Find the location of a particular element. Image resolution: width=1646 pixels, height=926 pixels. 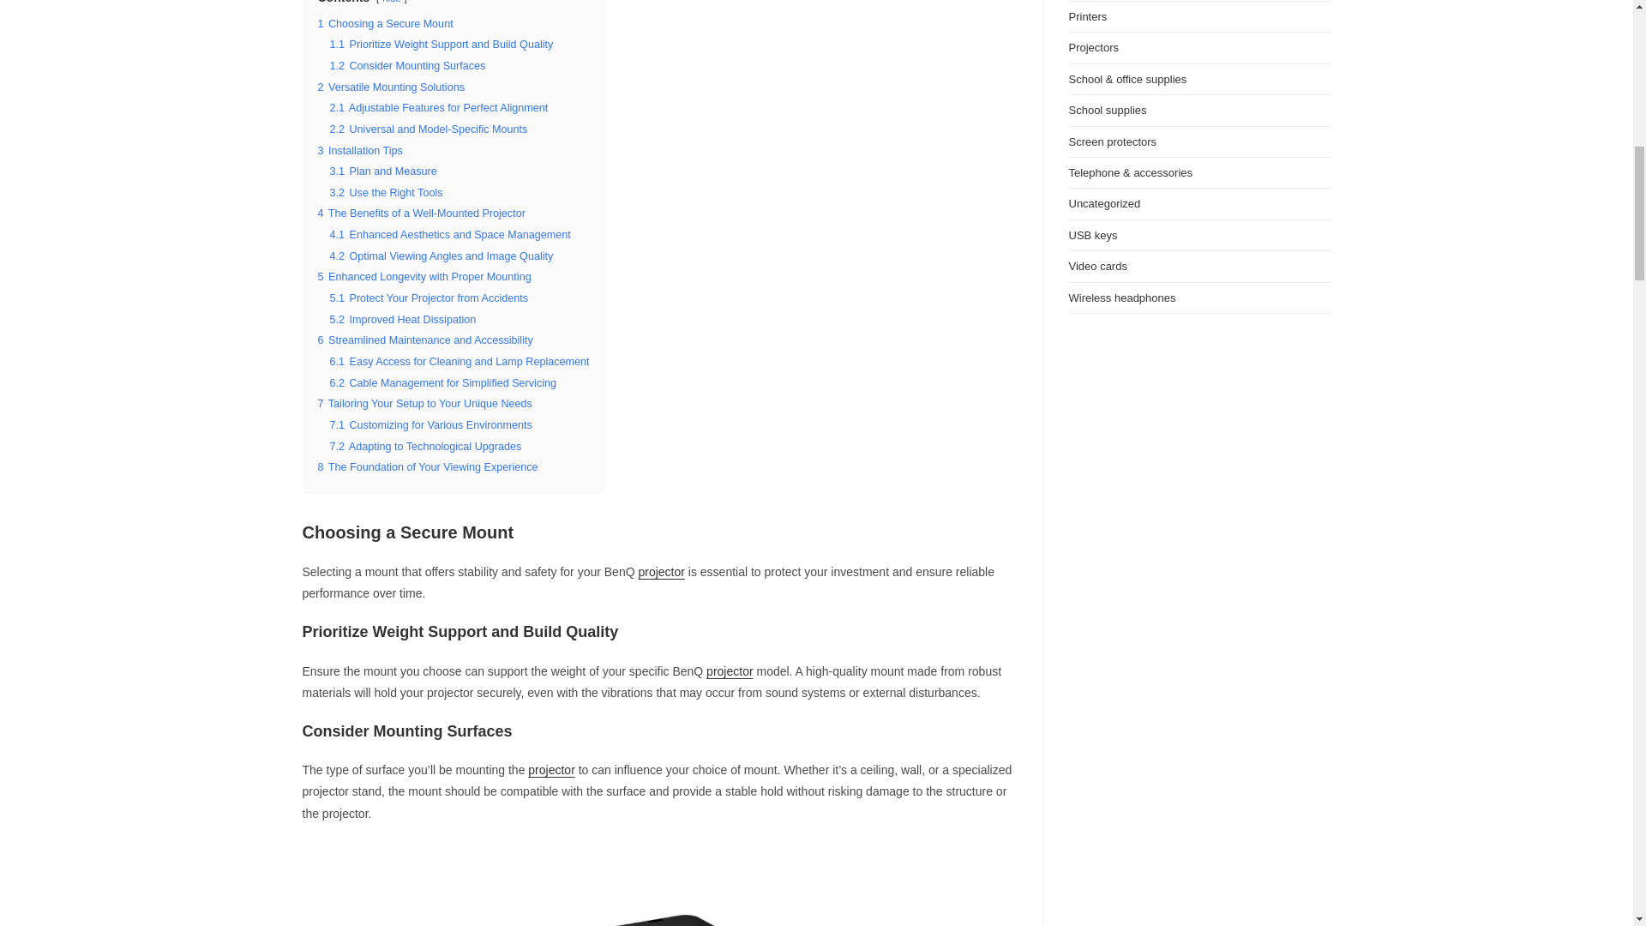

3 Installation Tips is located at coordinates (359, 150).